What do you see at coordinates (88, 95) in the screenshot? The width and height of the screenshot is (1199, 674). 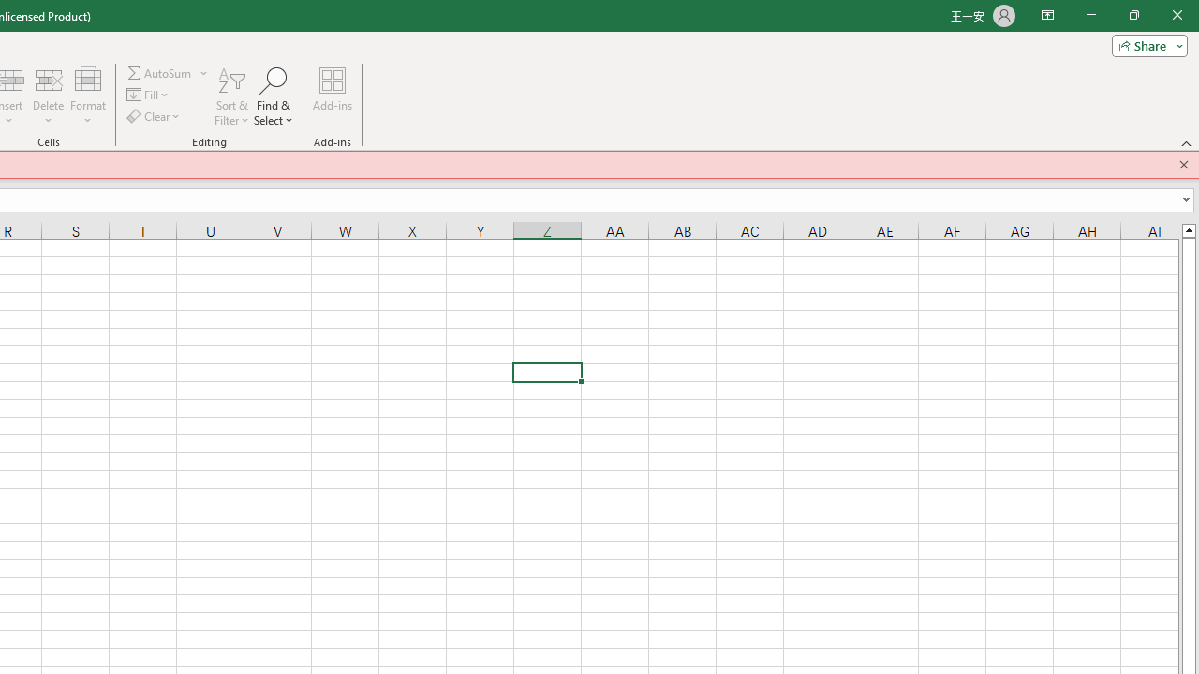 I see `Format` at bounding box center [88, 95].